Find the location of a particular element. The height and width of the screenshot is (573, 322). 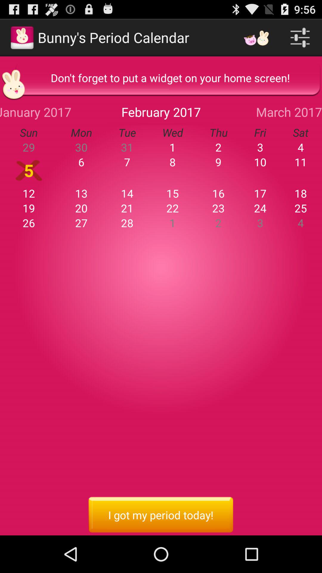

click the icon to the left of fri item is located at coordinates (218, 133).